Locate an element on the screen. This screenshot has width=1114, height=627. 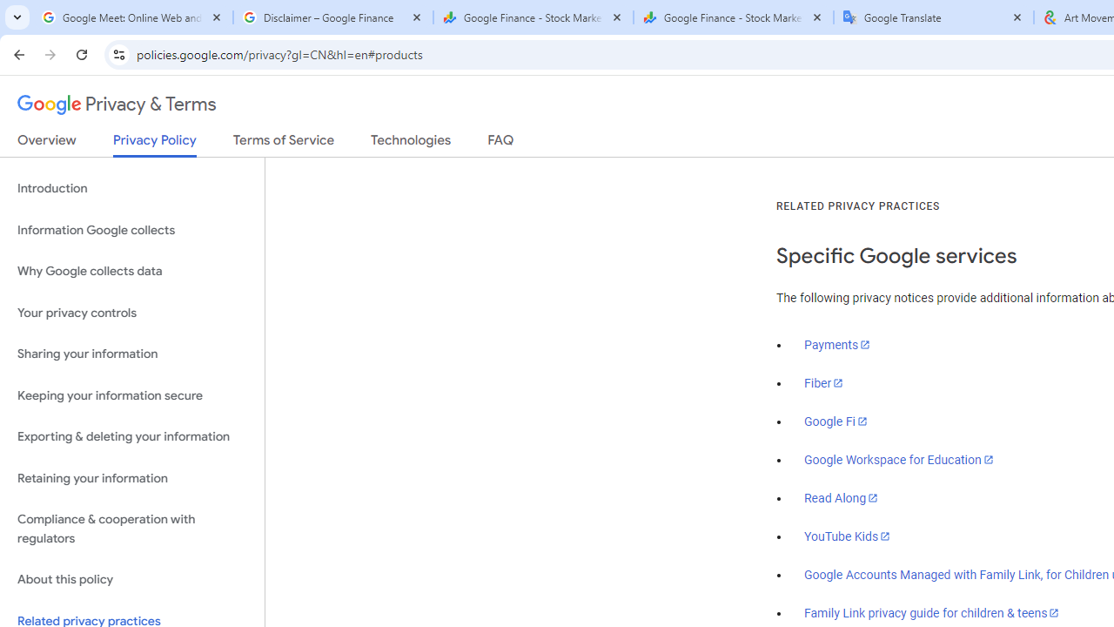
Retaining your information is located at coordinates (132, 477).